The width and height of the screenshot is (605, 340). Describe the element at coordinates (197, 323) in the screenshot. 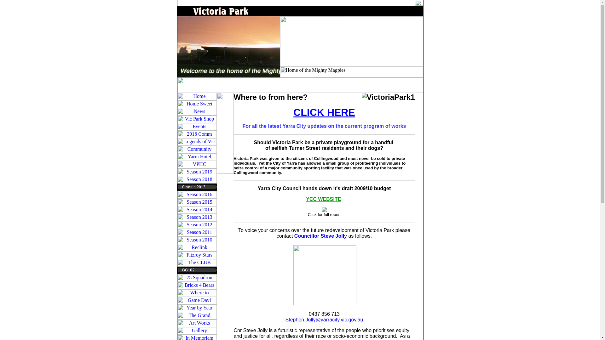

I see `Art Works` at that location.